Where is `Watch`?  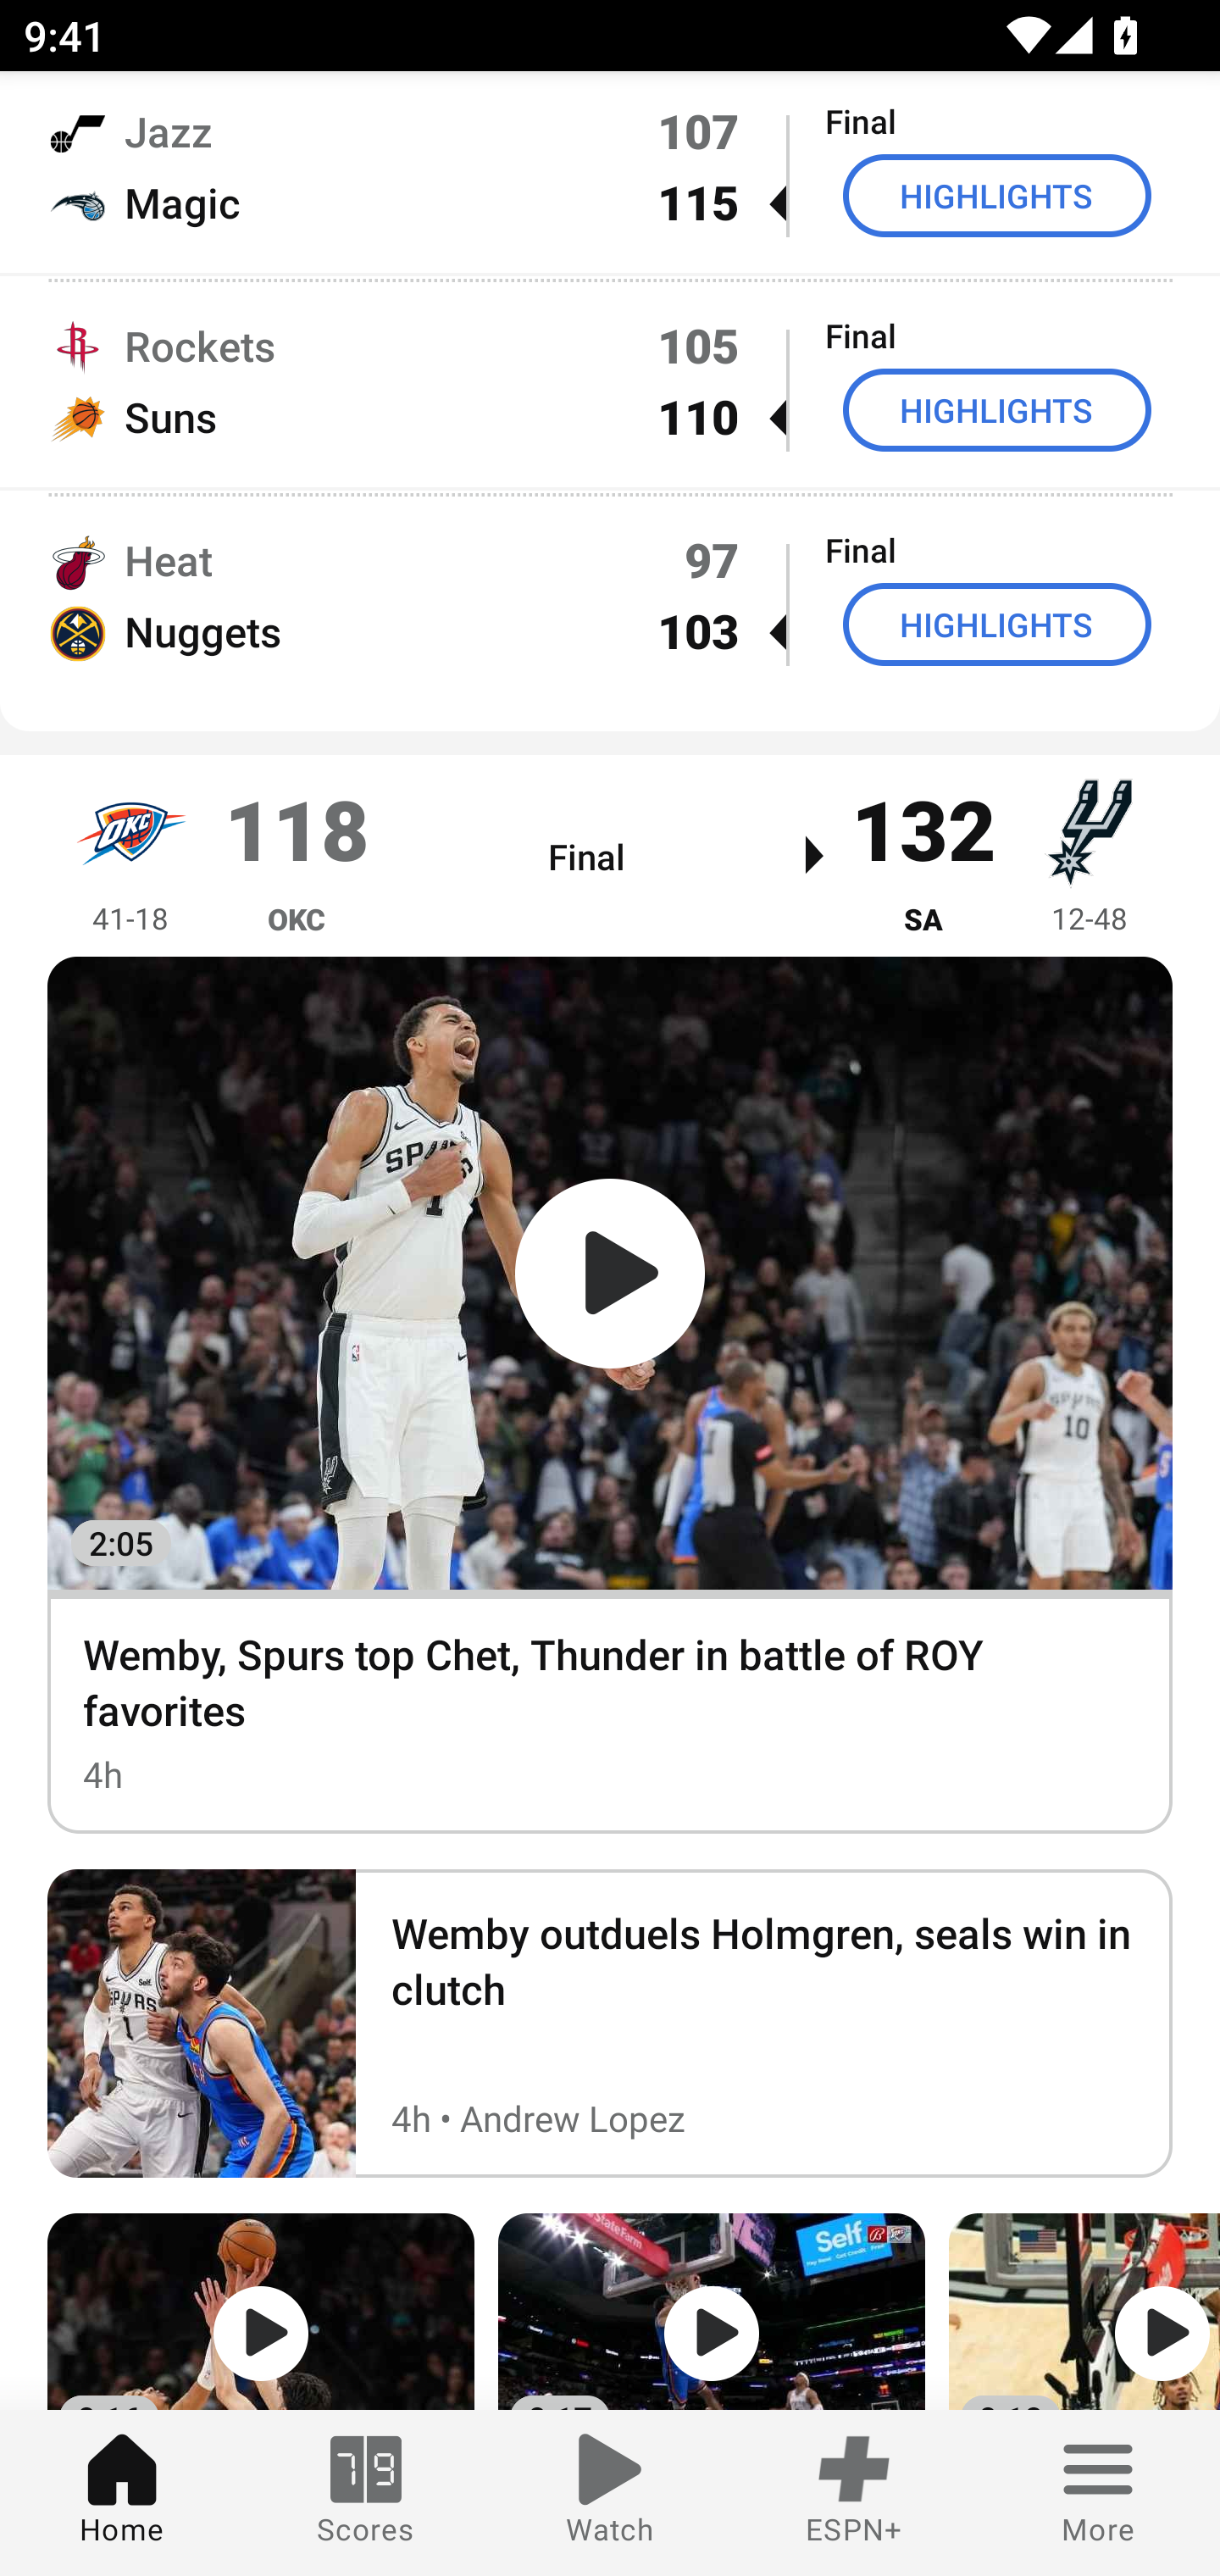
Watch is located at coordinates (610, 2493).